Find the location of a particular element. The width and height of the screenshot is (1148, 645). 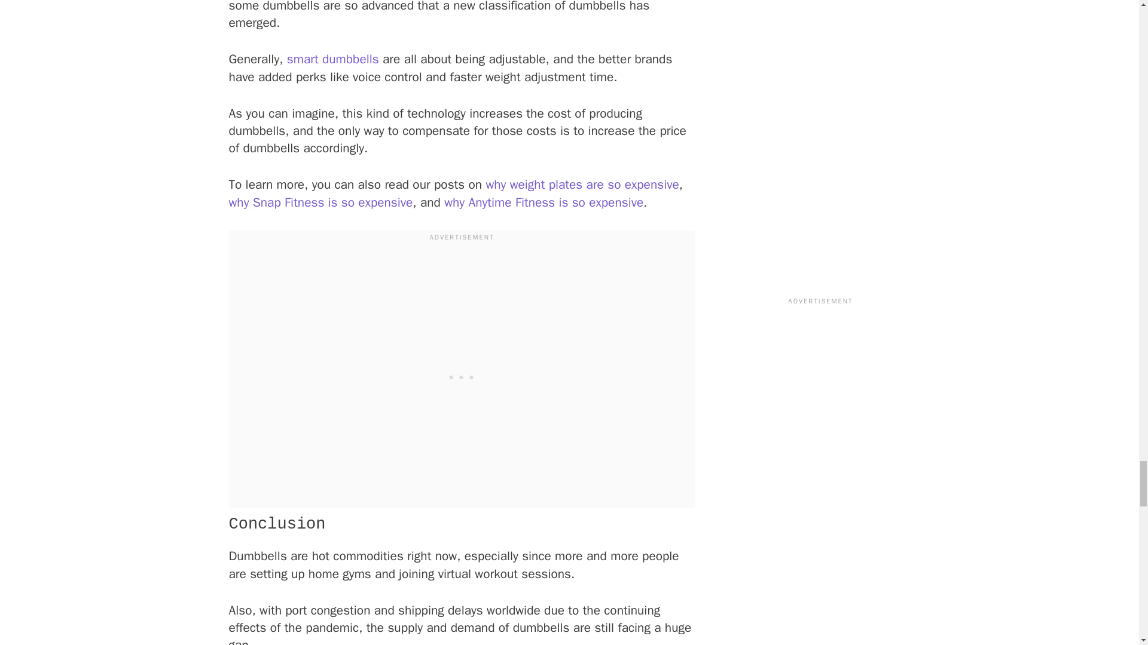

why Snap Fitness is so expensive is located at coordinates (320, 202).